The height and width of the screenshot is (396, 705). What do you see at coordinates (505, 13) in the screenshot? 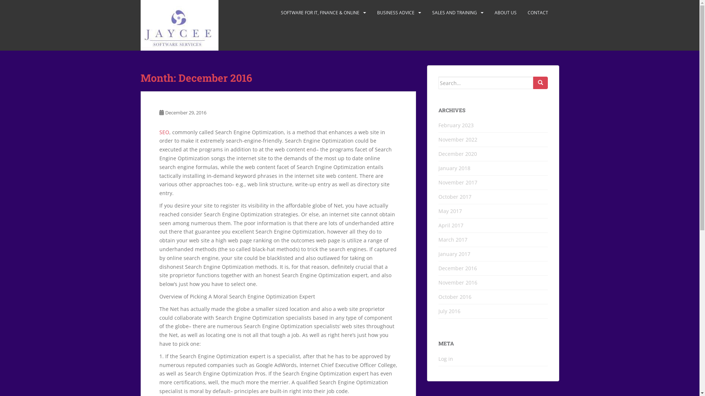
I see `ABOUT US` at bounding box center [505, 13].